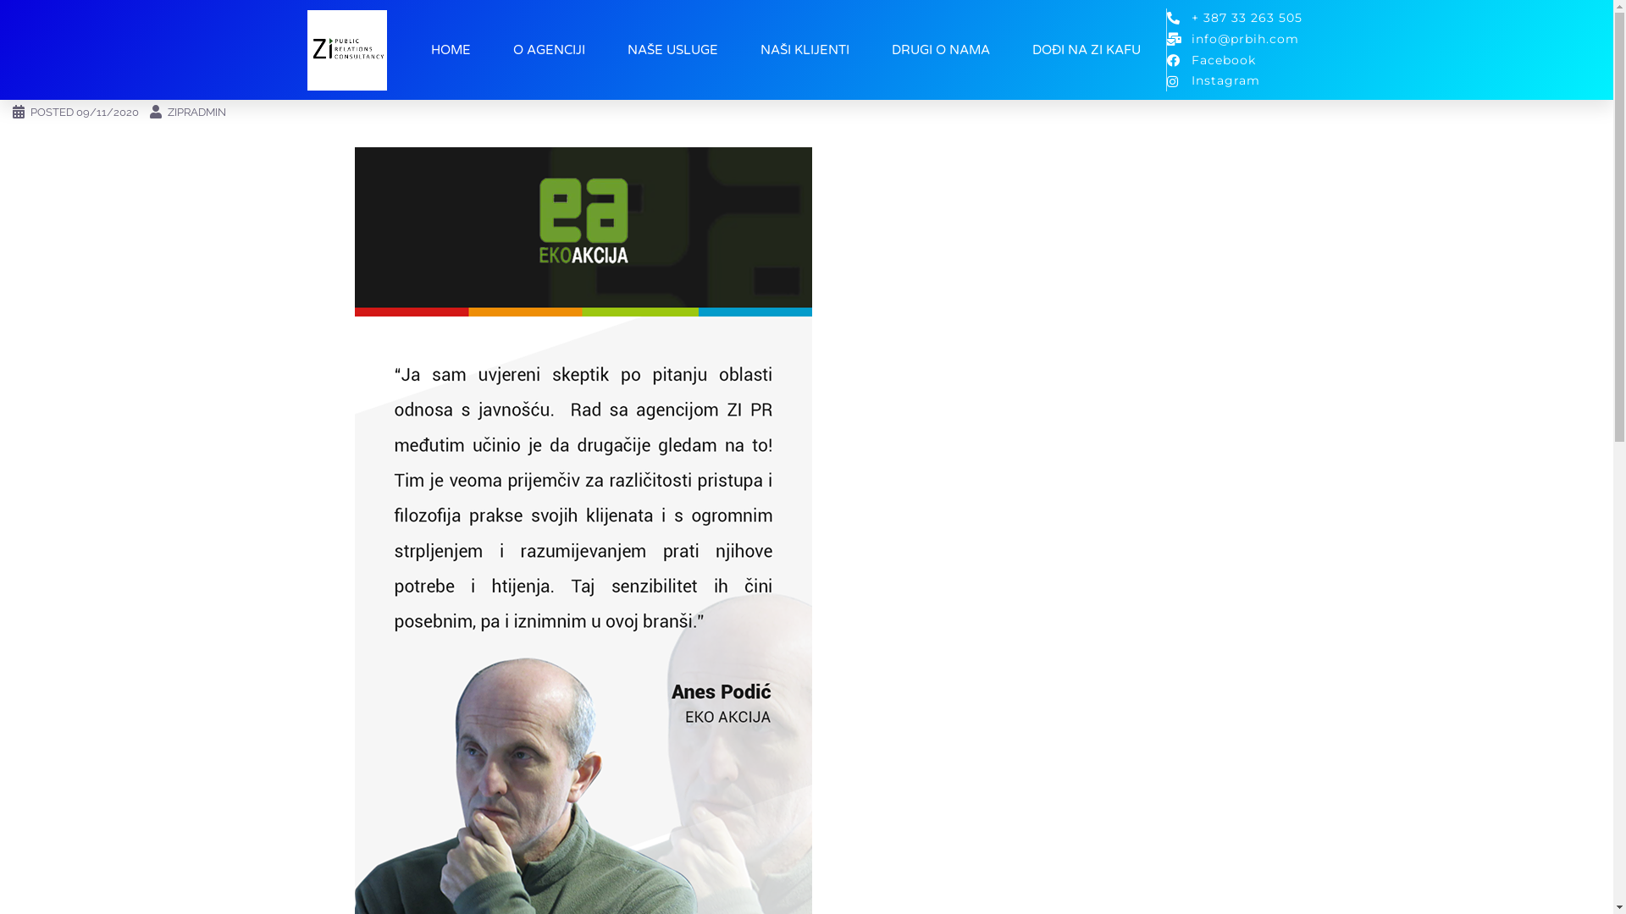 Image resolution: width=1626 pixels, height=914 pixels. What do you see at coordinates (196, 112) in the screenshot?
I see `ZIPRADMIN` at bounding box center [196, 112].